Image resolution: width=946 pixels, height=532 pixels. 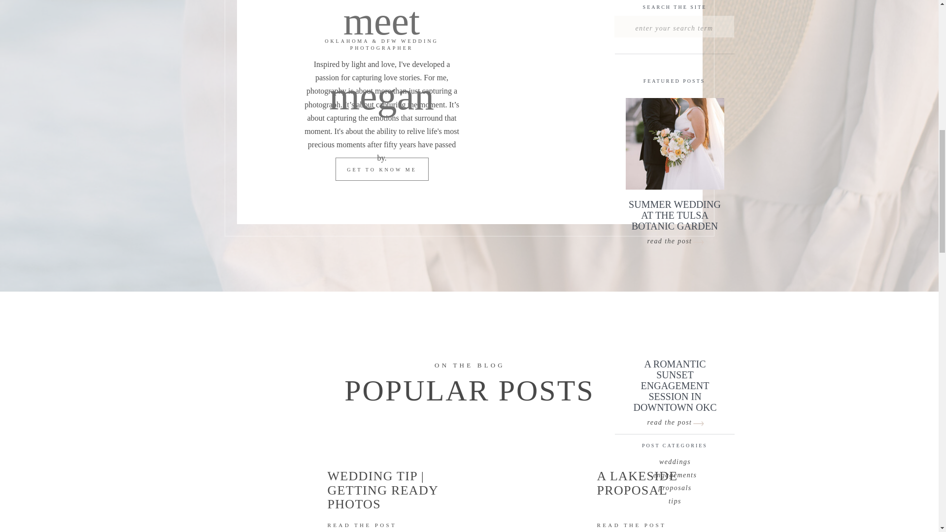 I want to click on weddings, so click(x=675, y=460).